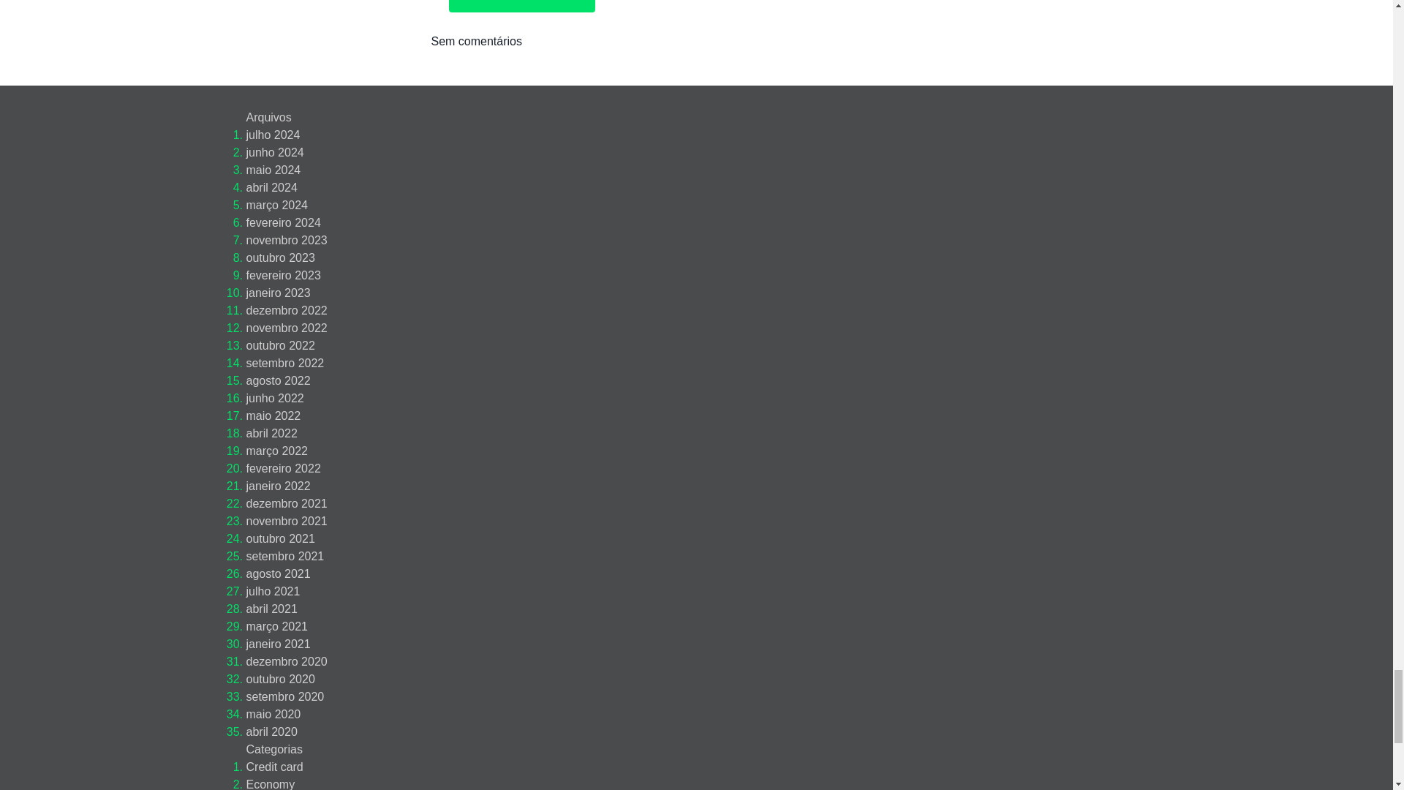  What do you see at coordinates (287, 503) in the screenshot?
I see `dezembro 2021` at bounding box center [287, 503].